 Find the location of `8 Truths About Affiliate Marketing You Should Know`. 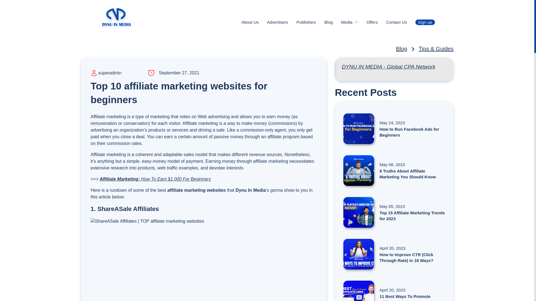

8 Truths About Affiliate Marketing You Should Know is located at coordinates (394, 171).